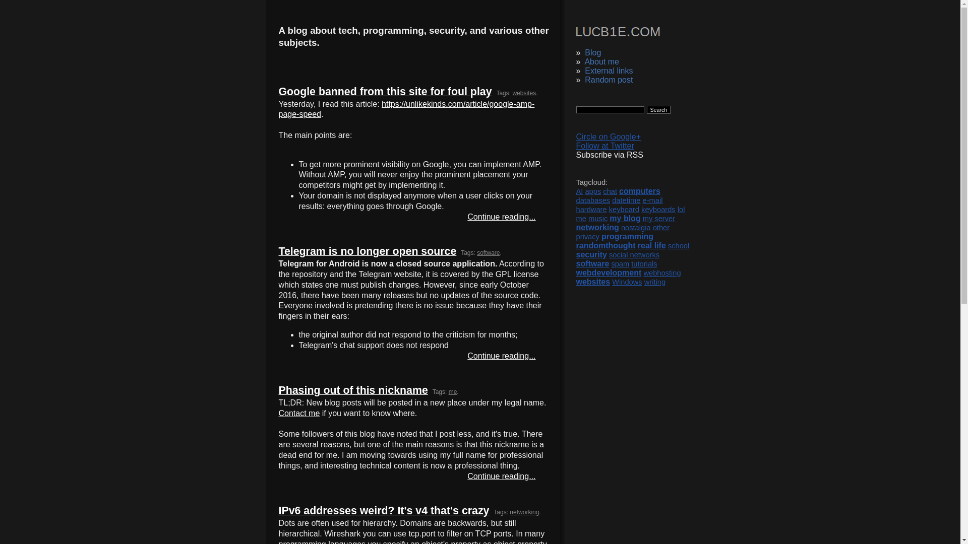 The width and height of the screenshot is (968, 544). I want to click on 1 post has this tag, so click(682, 210).